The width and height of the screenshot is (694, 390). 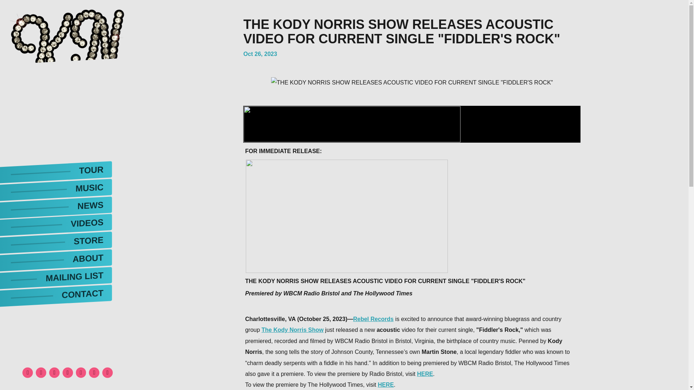 What do you see at coordinates (94, 373) in the screenshot?
I see `Spotify` at bounding box center [94, 373].